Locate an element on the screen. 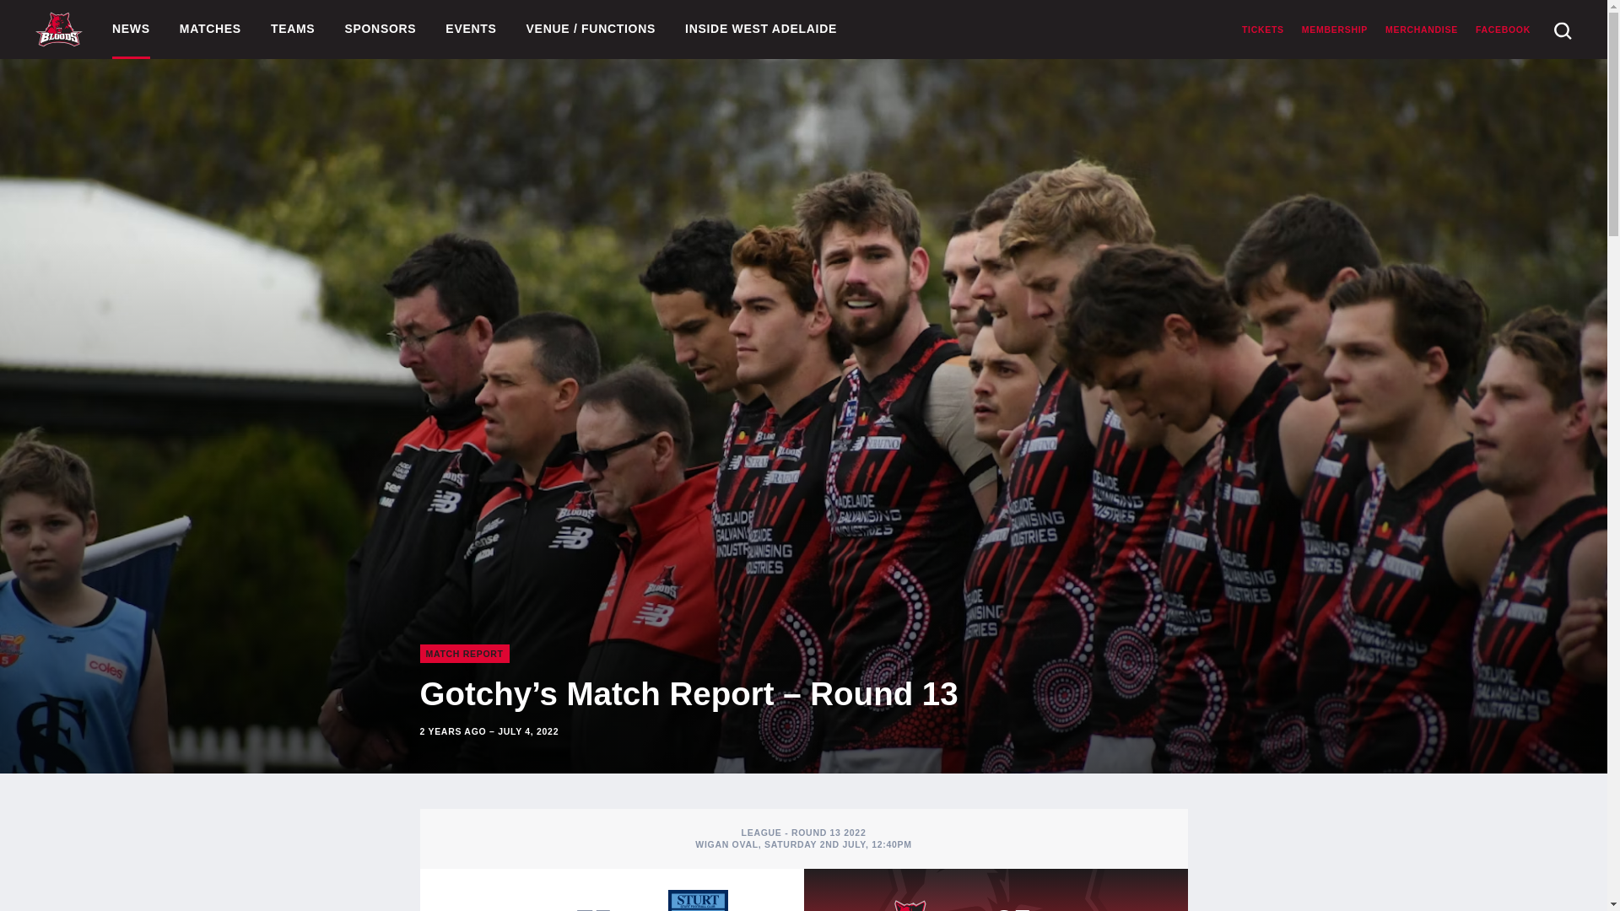 The height and width of the screenshot is (911, 1620). FACEBOOK is located at coordinates (1504, 30).